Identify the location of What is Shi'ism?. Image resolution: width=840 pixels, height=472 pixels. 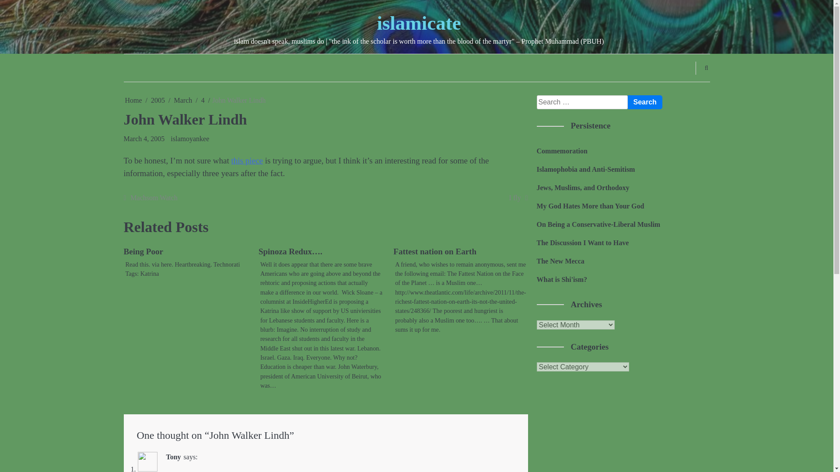
(562, 279).